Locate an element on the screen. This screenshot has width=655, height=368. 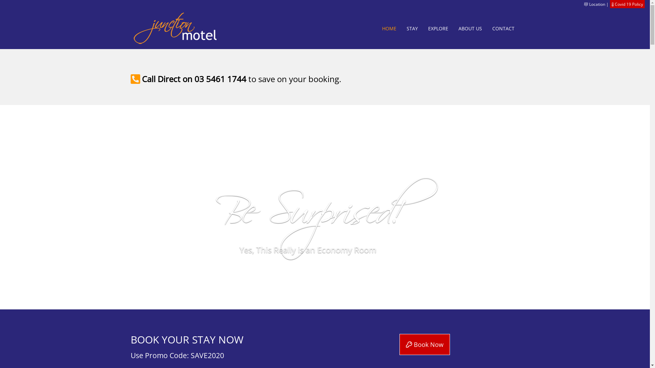
ABOUT US is located at coordinates (470, 29).